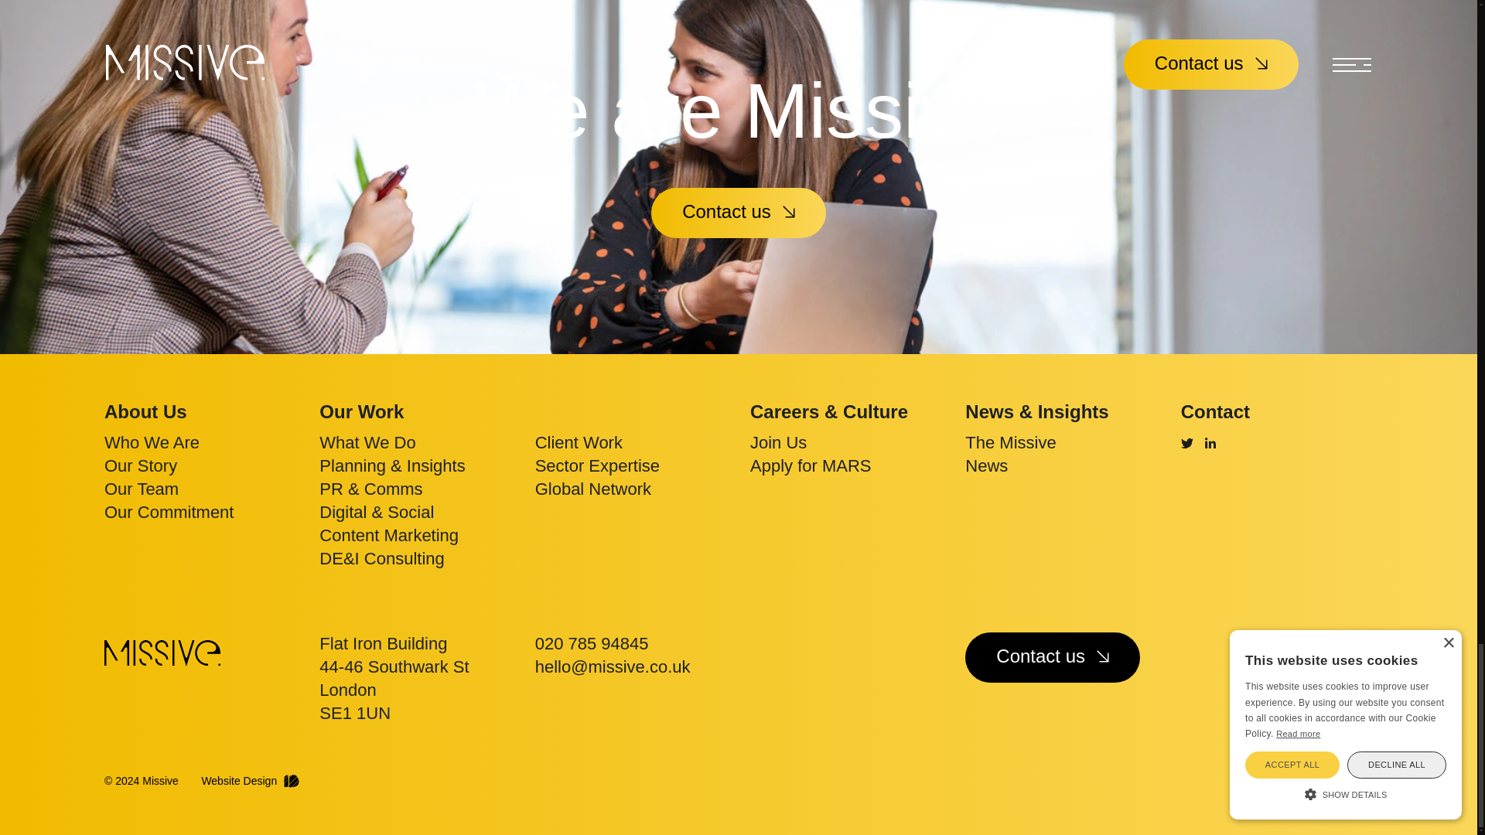  What do you see at coordinates (597, 465) in the screenshot?
I see `Sector Expertise` at bounding box center [597, 465].